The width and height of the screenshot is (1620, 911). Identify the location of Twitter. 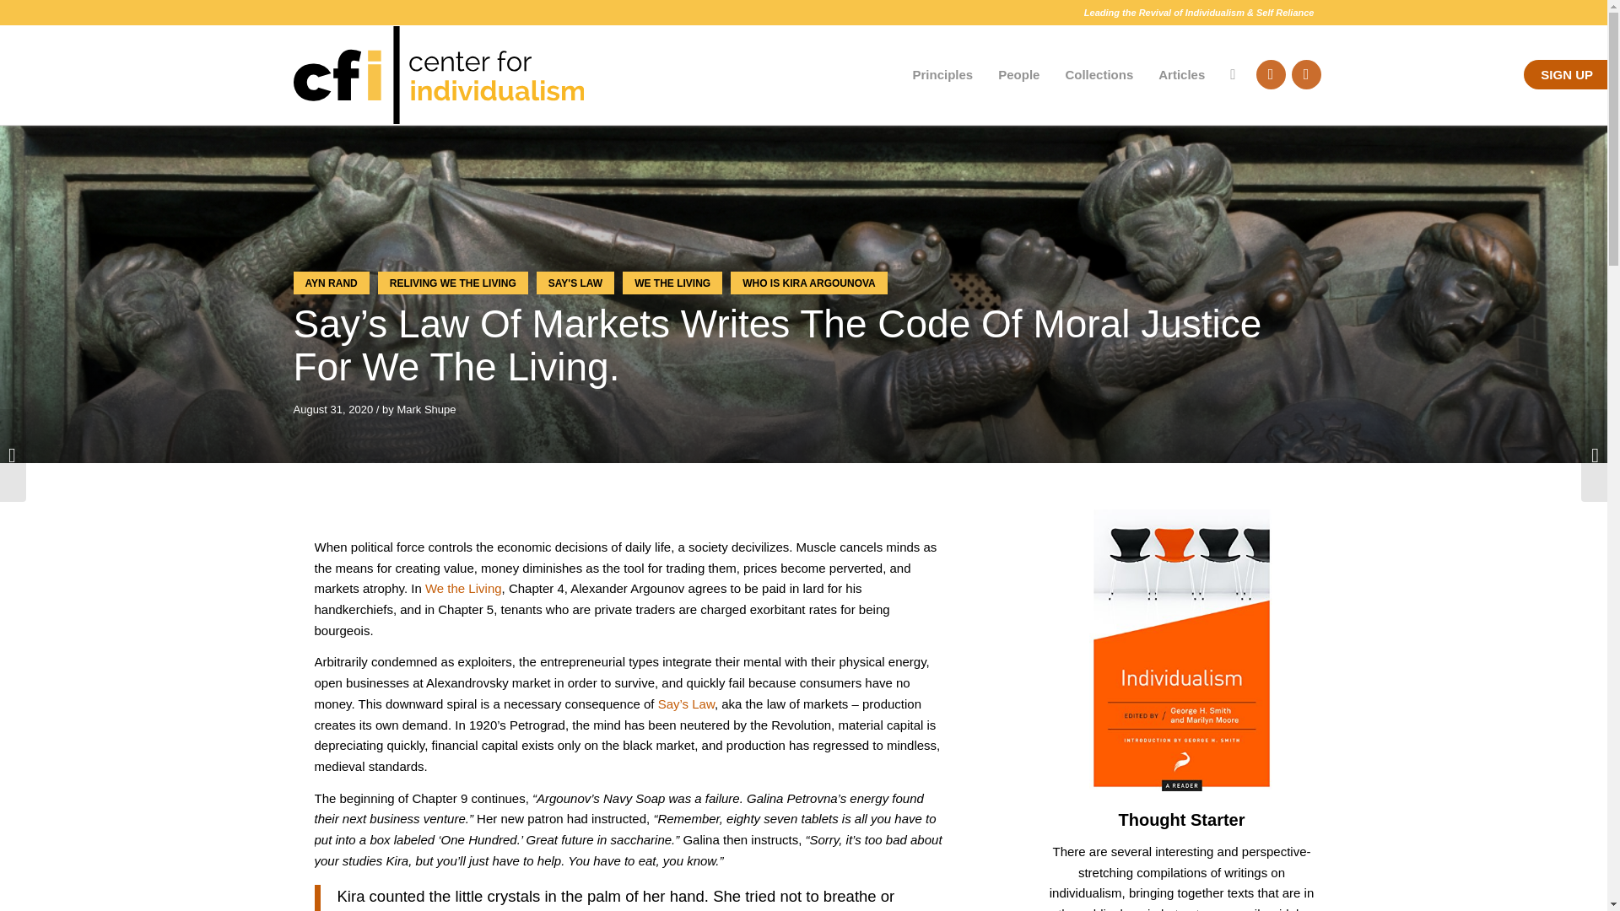
(1270, 74).